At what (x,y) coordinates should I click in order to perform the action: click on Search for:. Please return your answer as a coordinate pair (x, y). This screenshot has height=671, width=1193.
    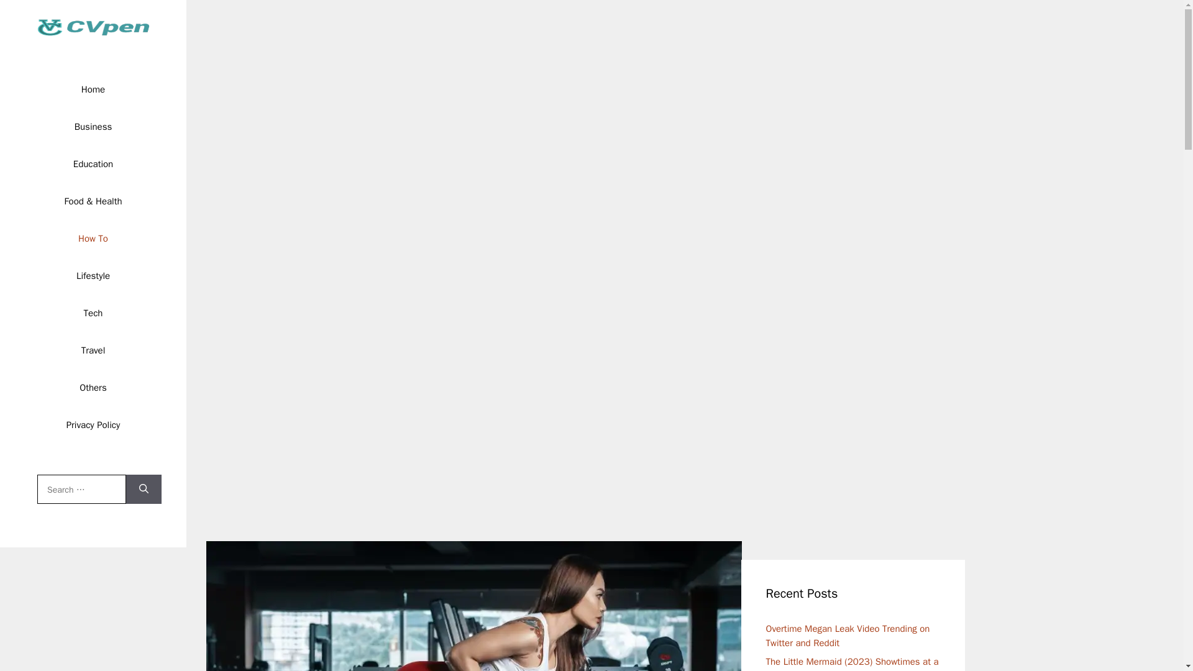
    Looking at the image, I should click on (81, 490).